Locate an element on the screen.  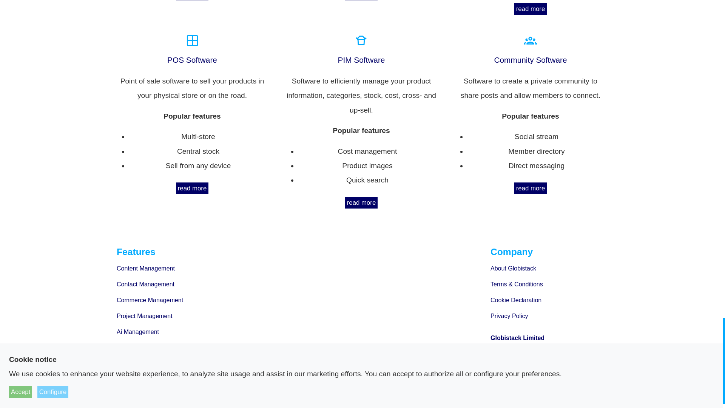
Marketing Management is located at coordinates (174, 379).